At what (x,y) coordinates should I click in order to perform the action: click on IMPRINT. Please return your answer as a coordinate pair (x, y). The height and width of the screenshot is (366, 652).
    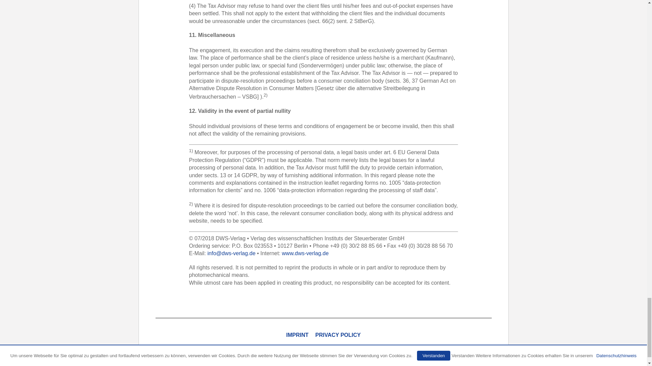
    Looking at the image, I should click on (297, 335).